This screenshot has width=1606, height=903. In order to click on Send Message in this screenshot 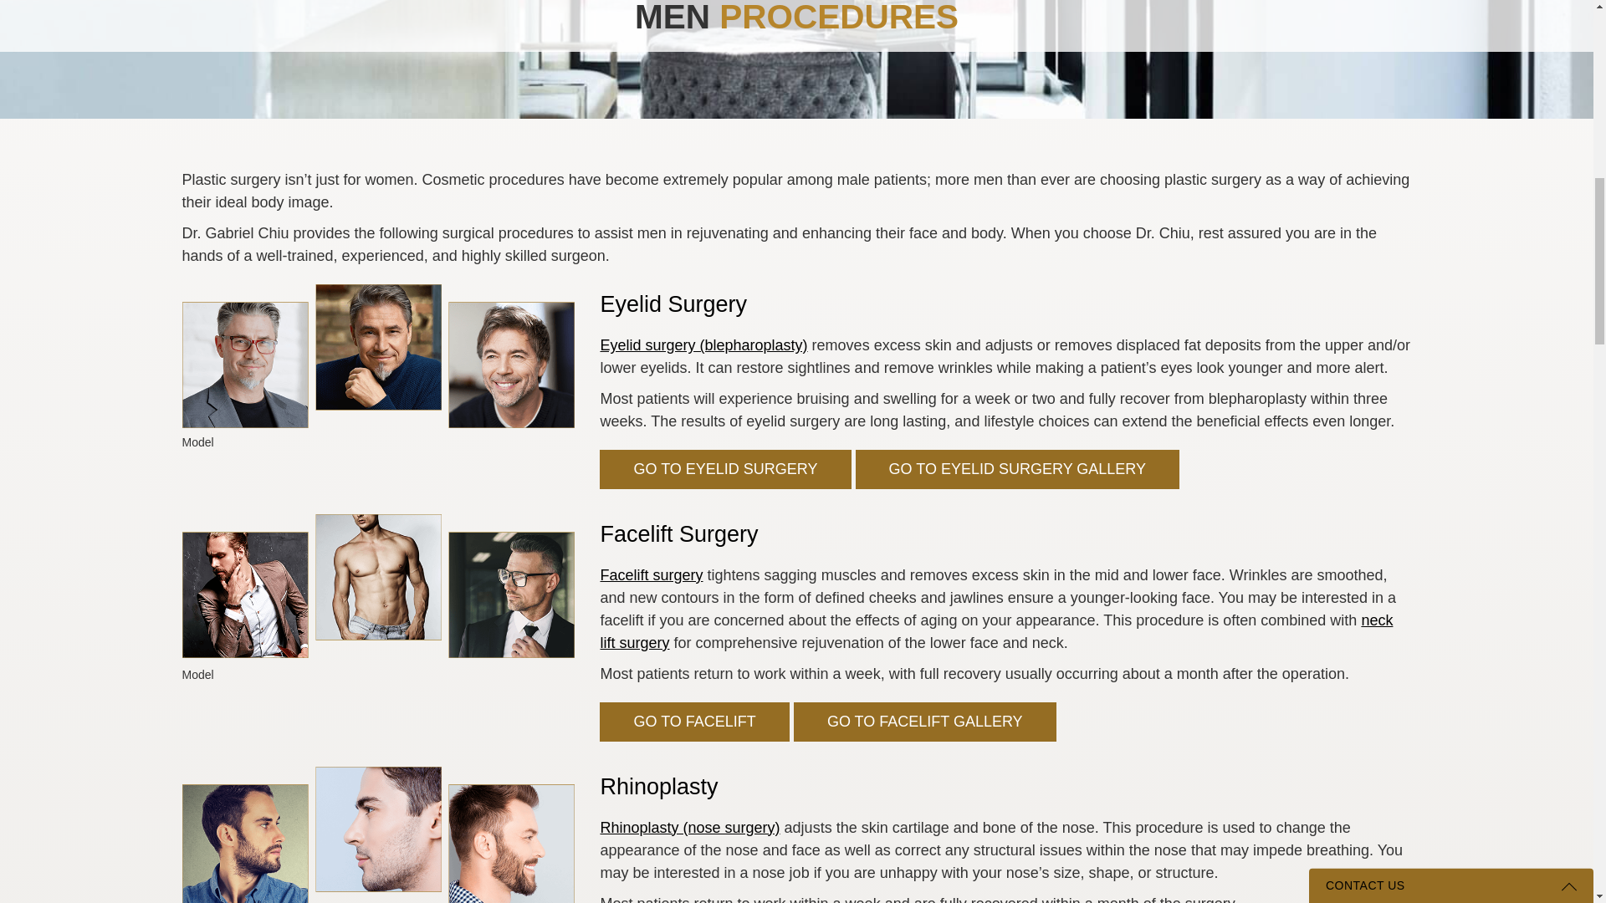, I will do `click(1393, 554)`.